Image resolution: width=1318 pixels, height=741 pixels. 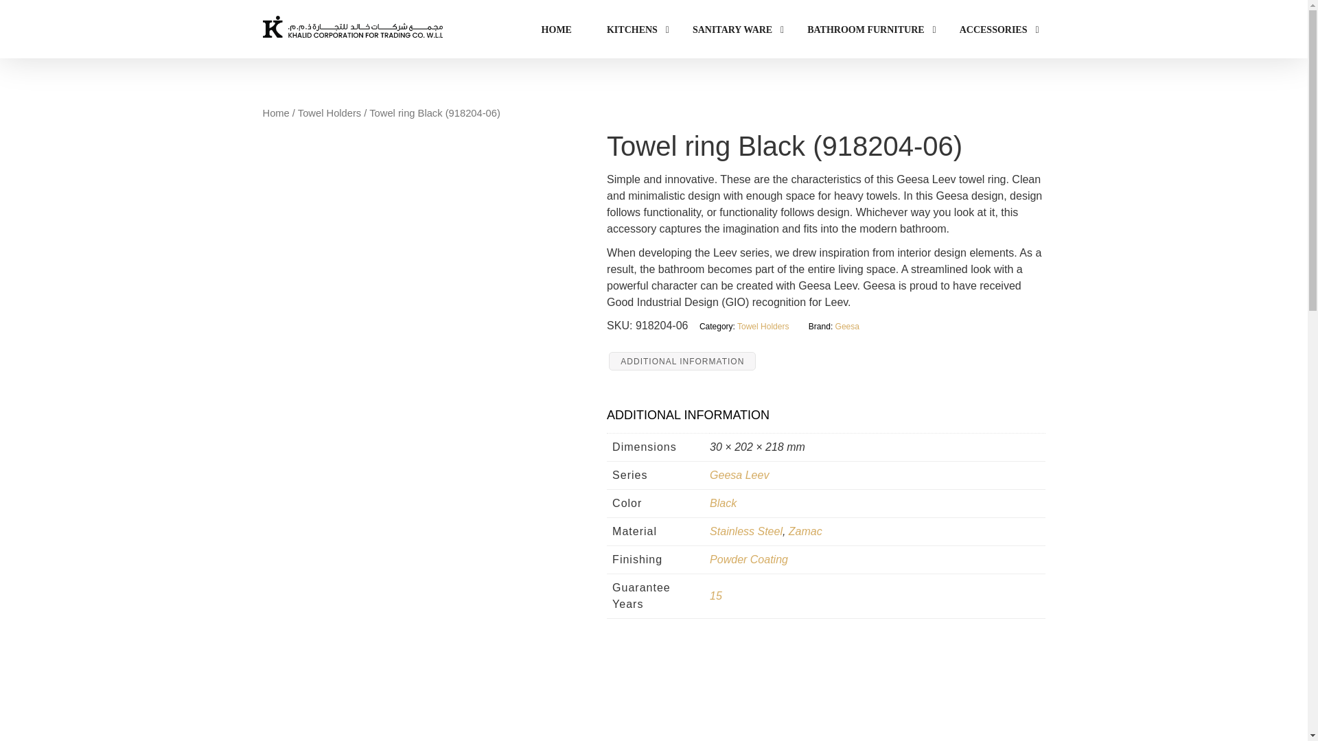 I want to click on Geesa, so click(x=847, y=326).